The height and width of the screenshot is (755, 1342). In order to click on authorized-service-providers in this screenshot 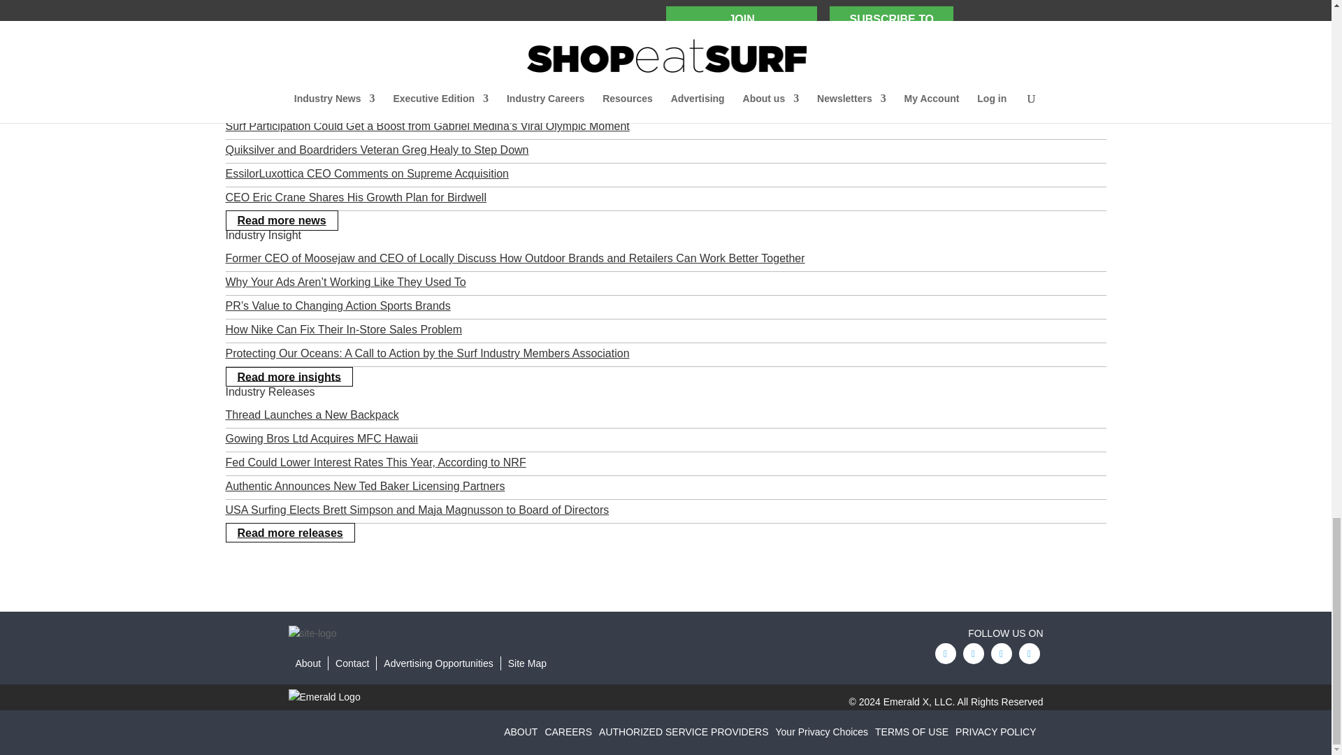, I will do `click(686, 731)`.